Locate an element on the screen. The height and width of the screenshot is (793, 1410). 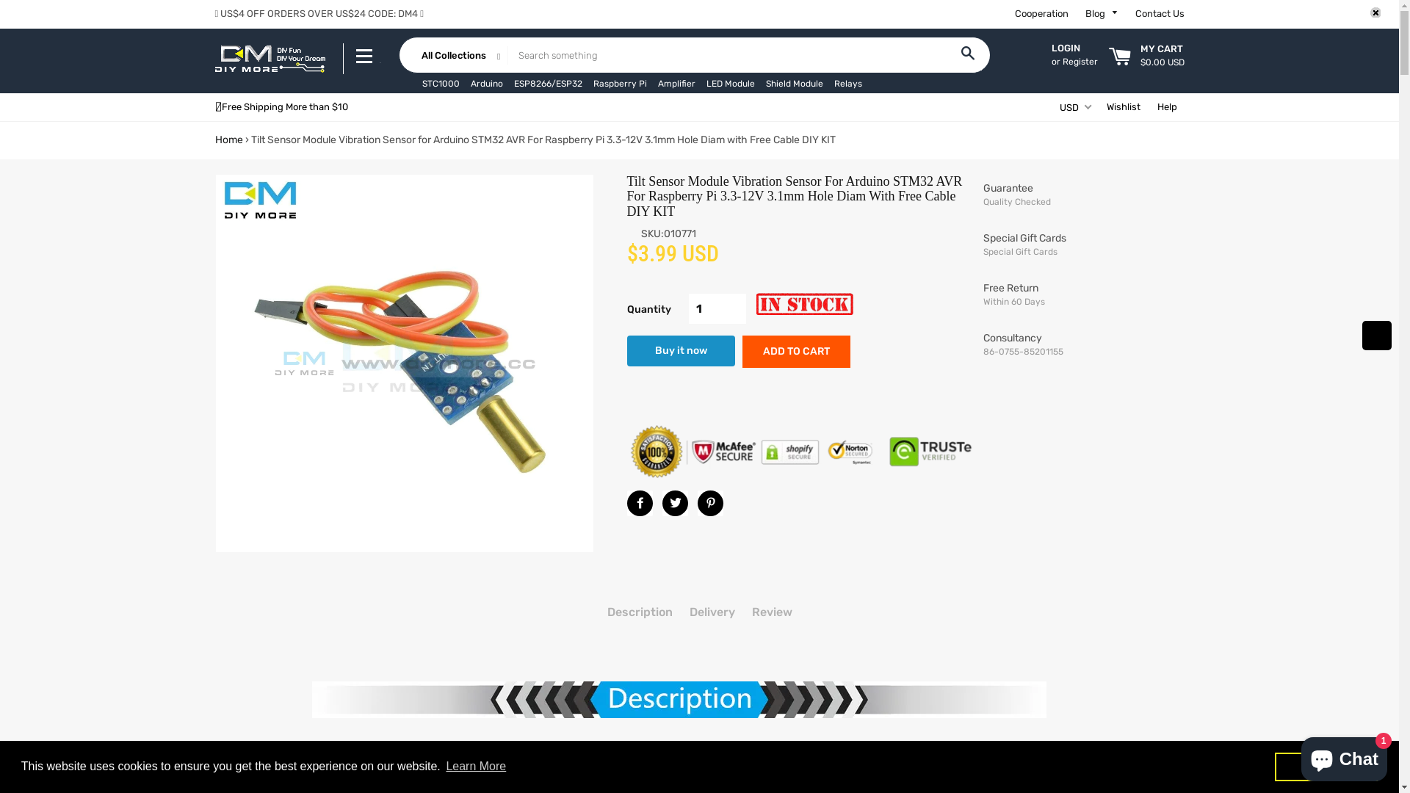
Shield Module is located at coordinates (794, 84).